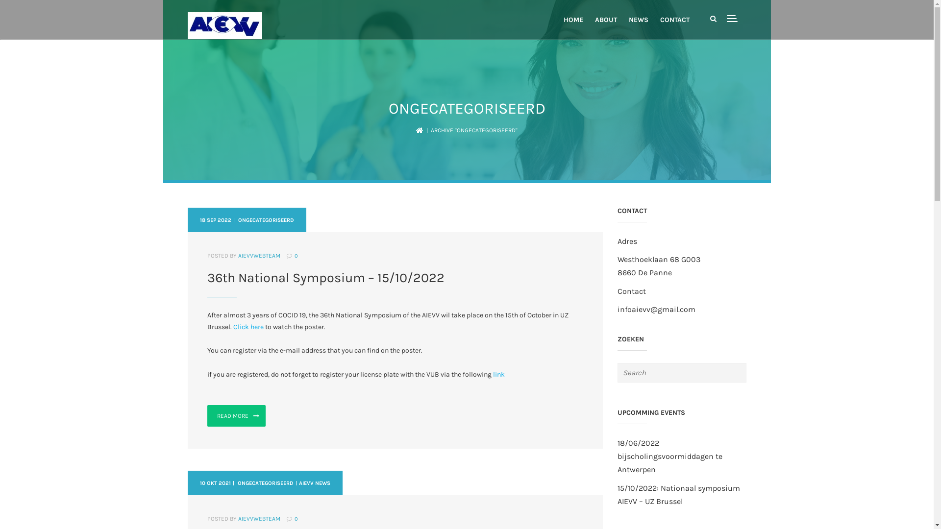 The height and width of the screenshot is (529, 941). Describe the element at coordinates (259, 519) in the screenshot. I see `AIEVVWEBTEAM` at that location.